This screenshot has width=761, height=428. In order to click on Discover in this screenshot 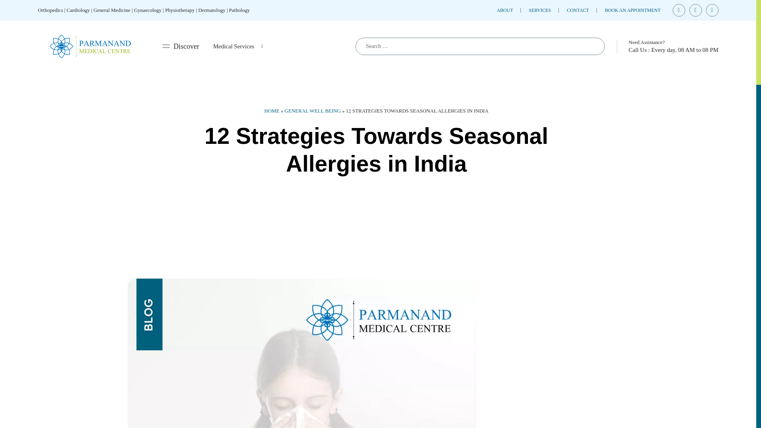, I will do `click(181, 46)`.